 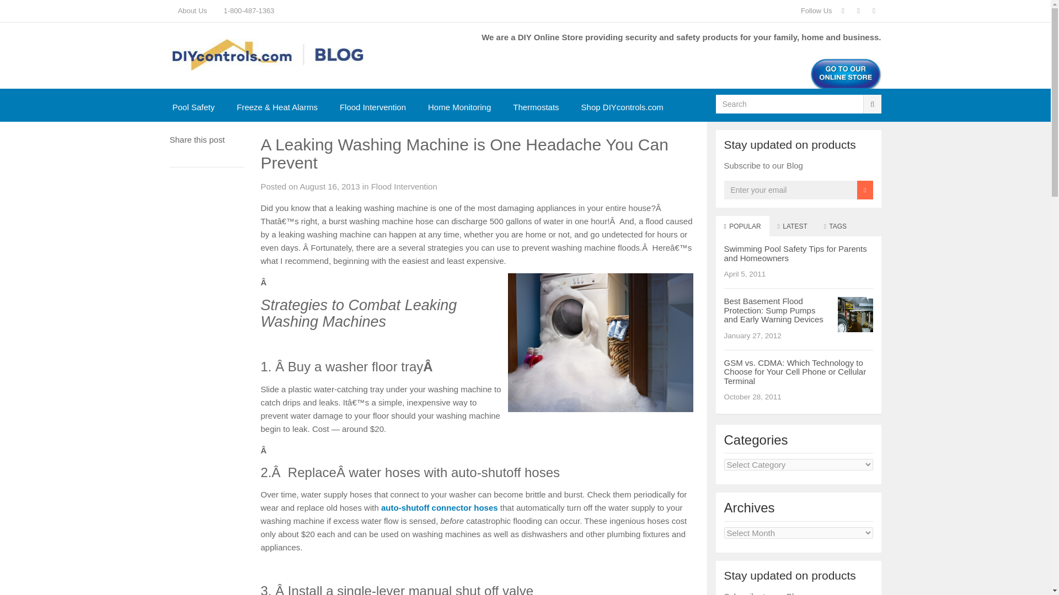 What do you see at coordinates (439, 507) in the screenshot?
I see `auto-shutoff connector hoses` at bounding box center [439, 507].